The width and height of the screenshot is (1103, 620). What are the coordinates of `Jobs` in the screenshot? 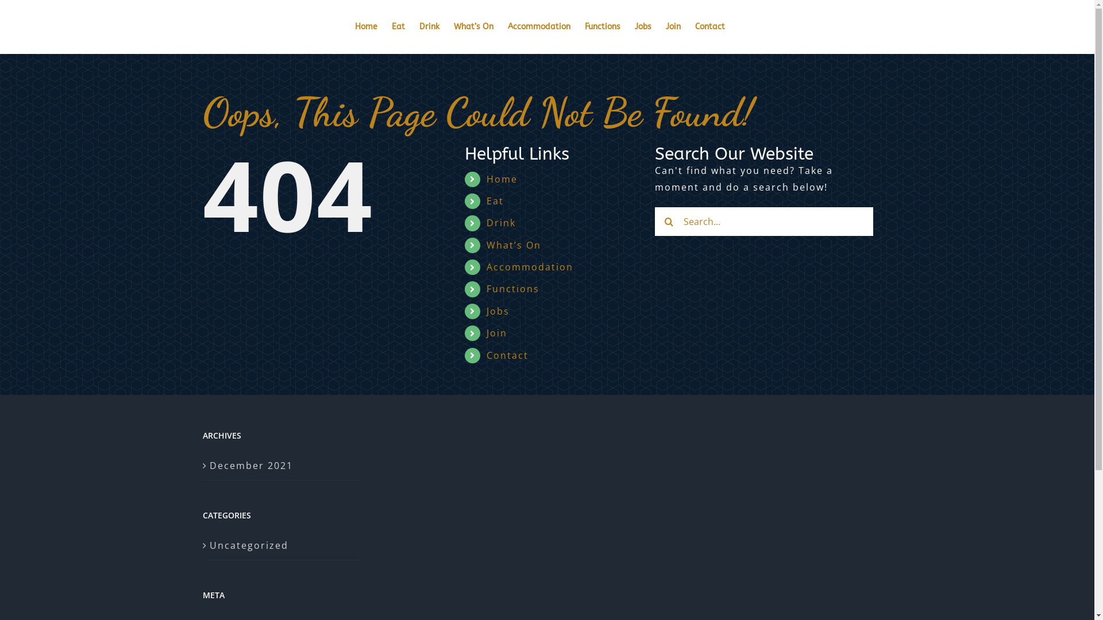 It's located at (498, 311).